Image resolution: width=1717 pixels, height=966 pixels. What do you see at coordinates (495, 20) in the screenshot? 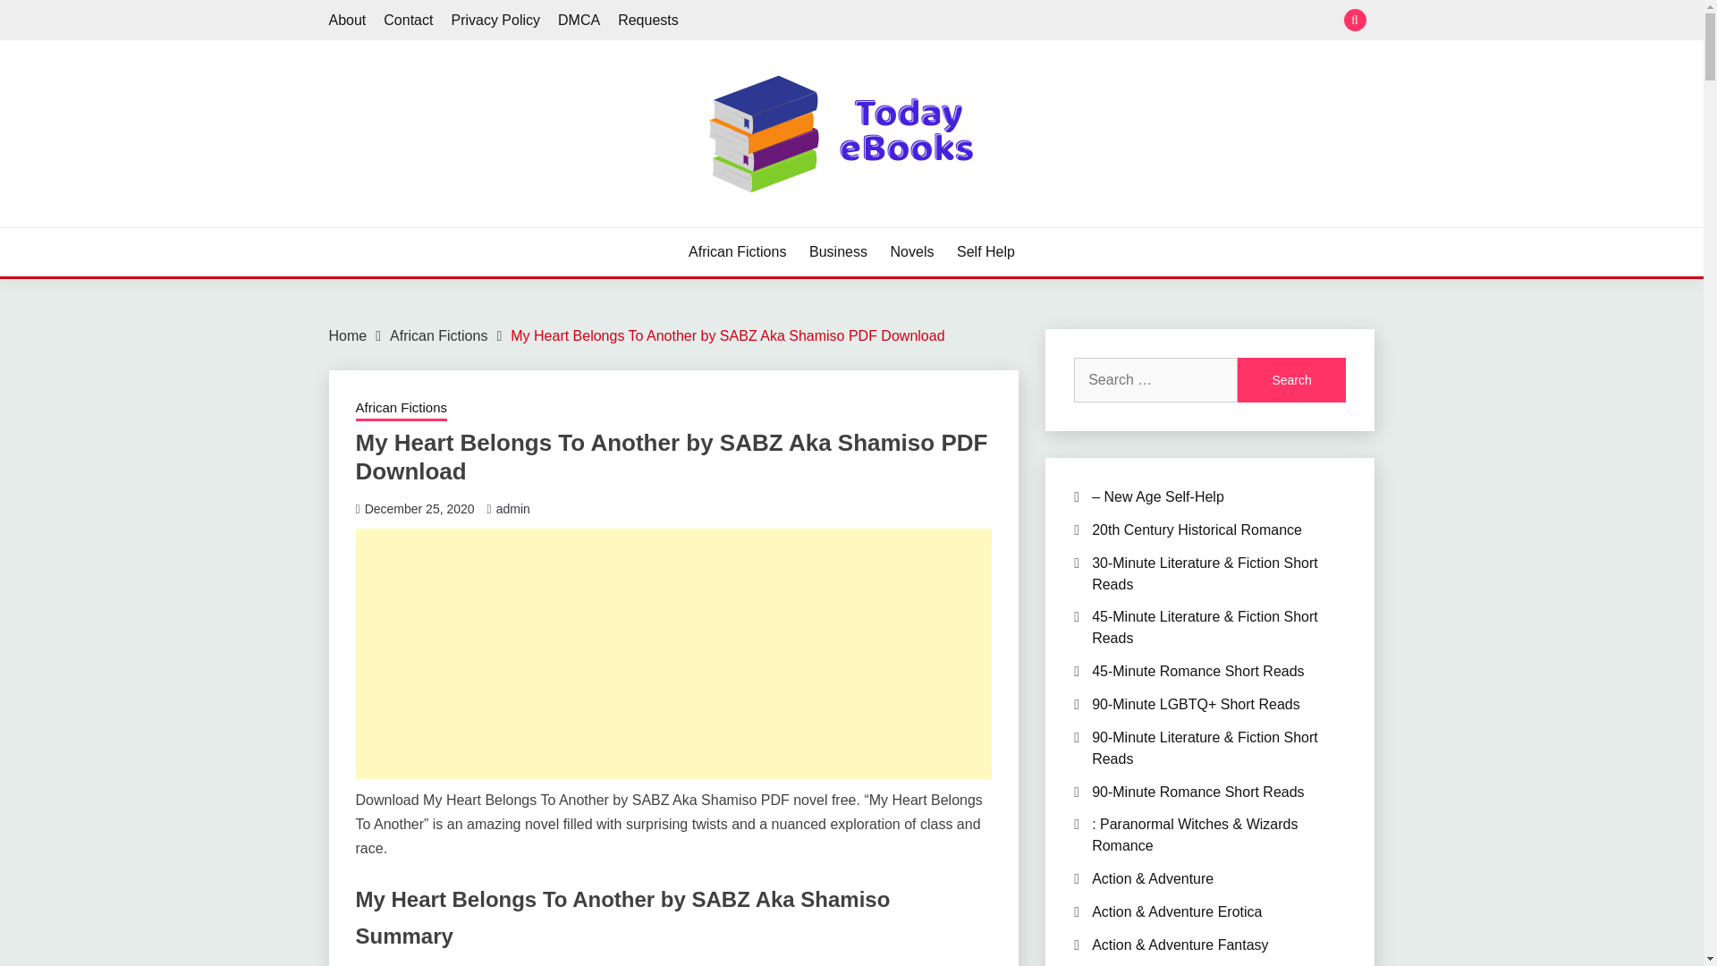
I see `Privacy Policy` at bounding box center [495, 20].